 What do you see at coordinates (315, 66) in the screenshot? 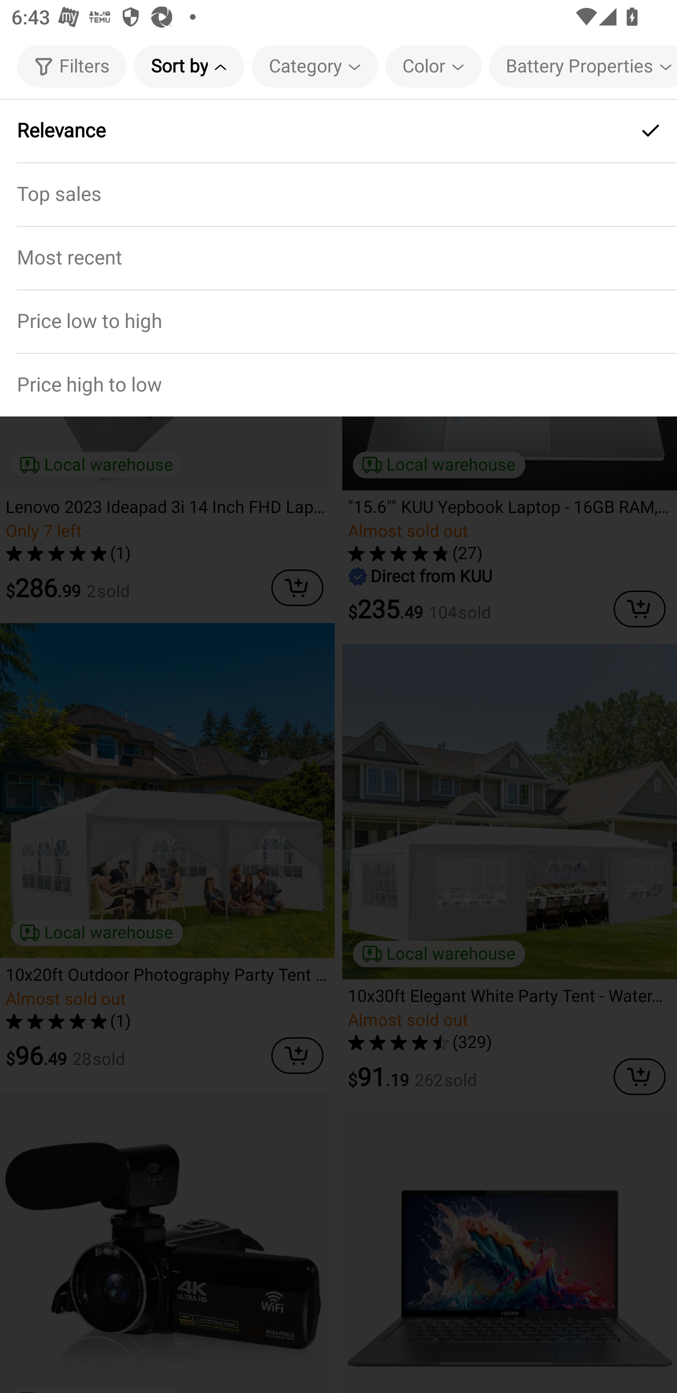
I see `Category` at bounding box center [315, 66].